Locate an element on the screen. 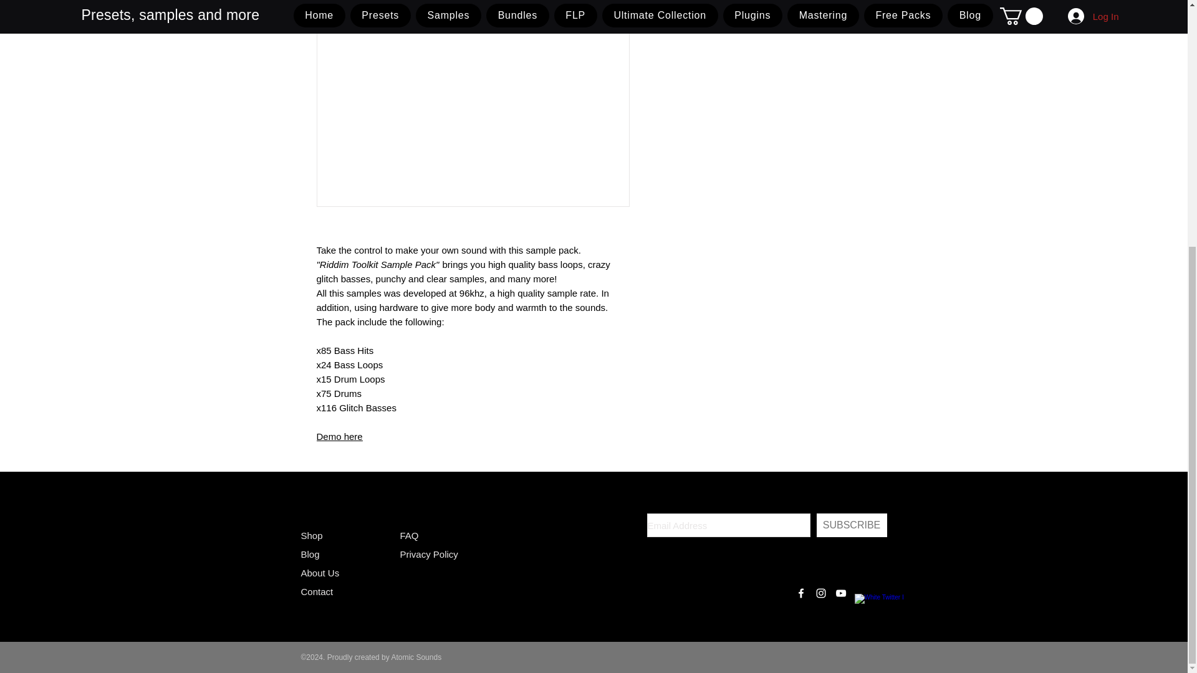 Image resolution: width=1197 pixels, height=673 pixels. Blog is located at coordinates (309, 554).